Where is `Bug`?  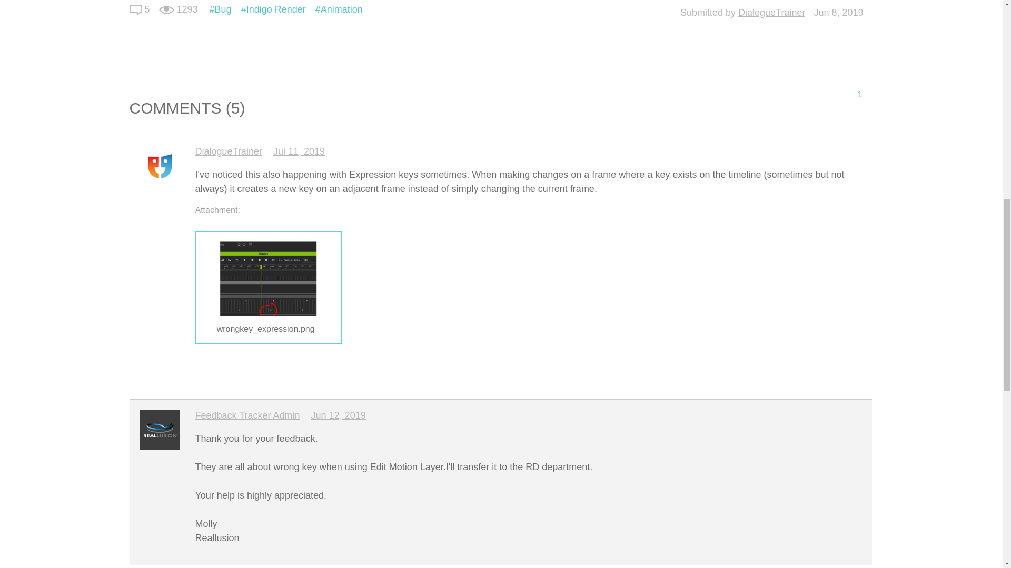 Bug is located at coordinates (220, 9).